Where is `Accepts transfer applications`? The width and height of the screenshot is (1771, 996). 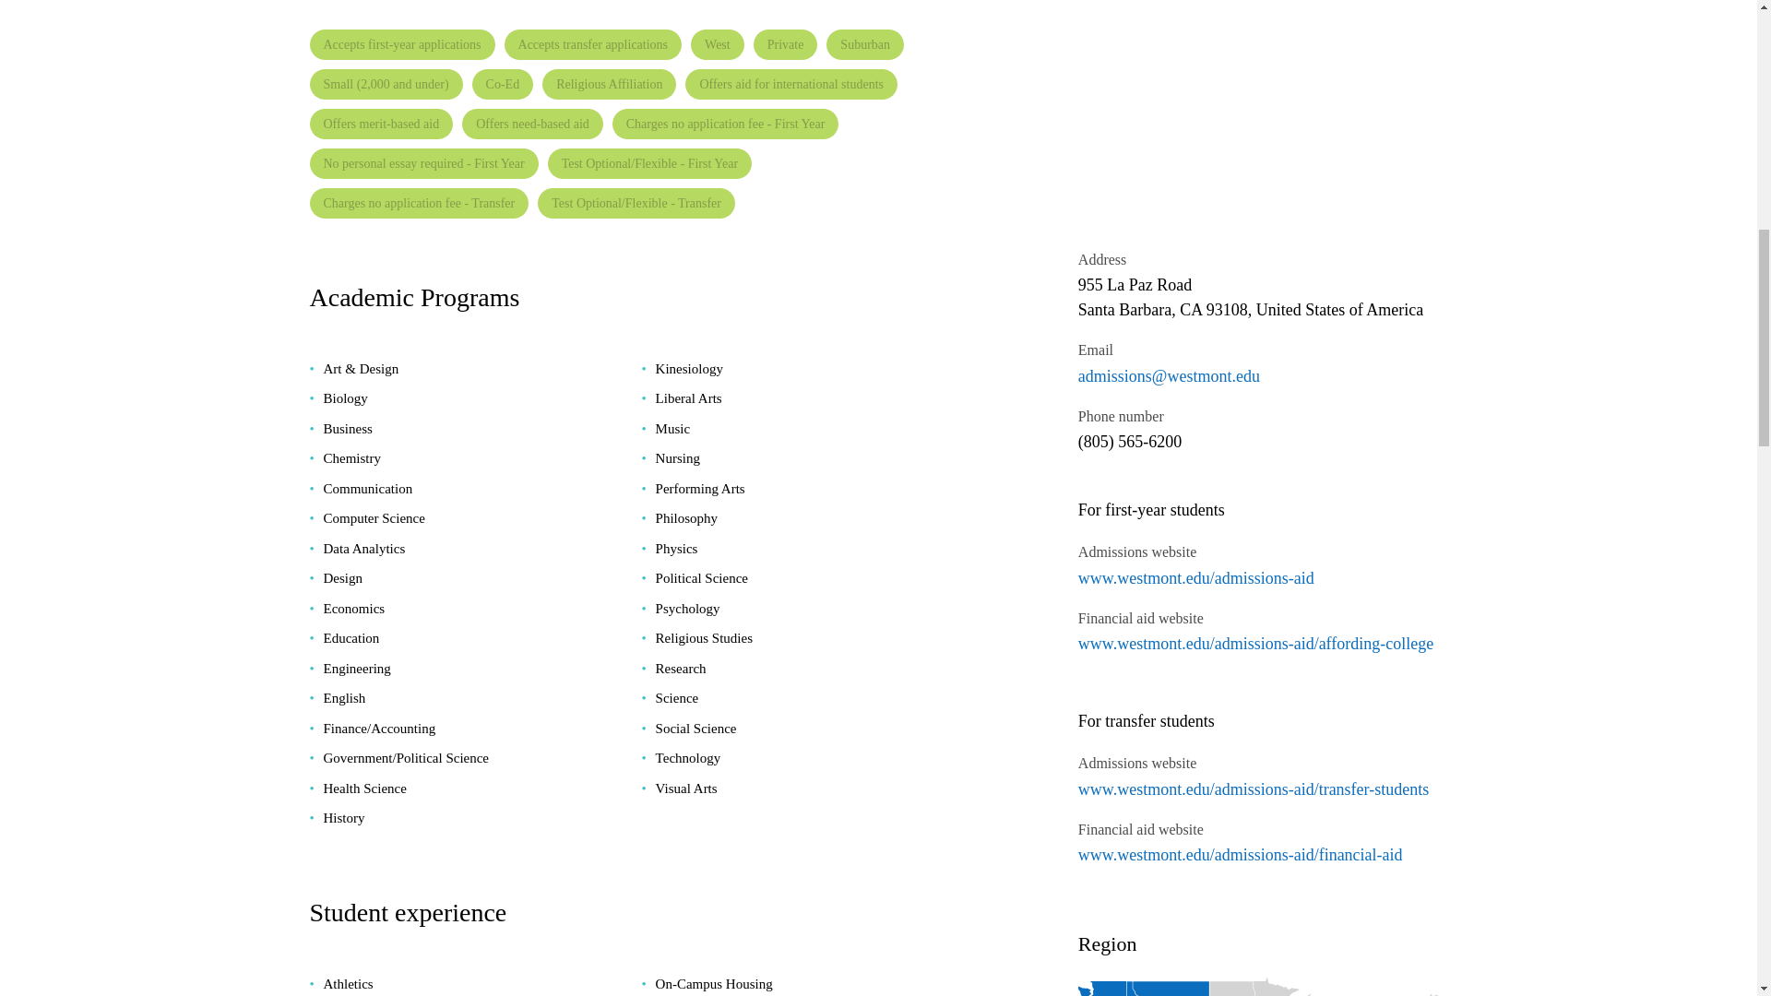 Accepts transfer applications is located at coordinates (593, 44).